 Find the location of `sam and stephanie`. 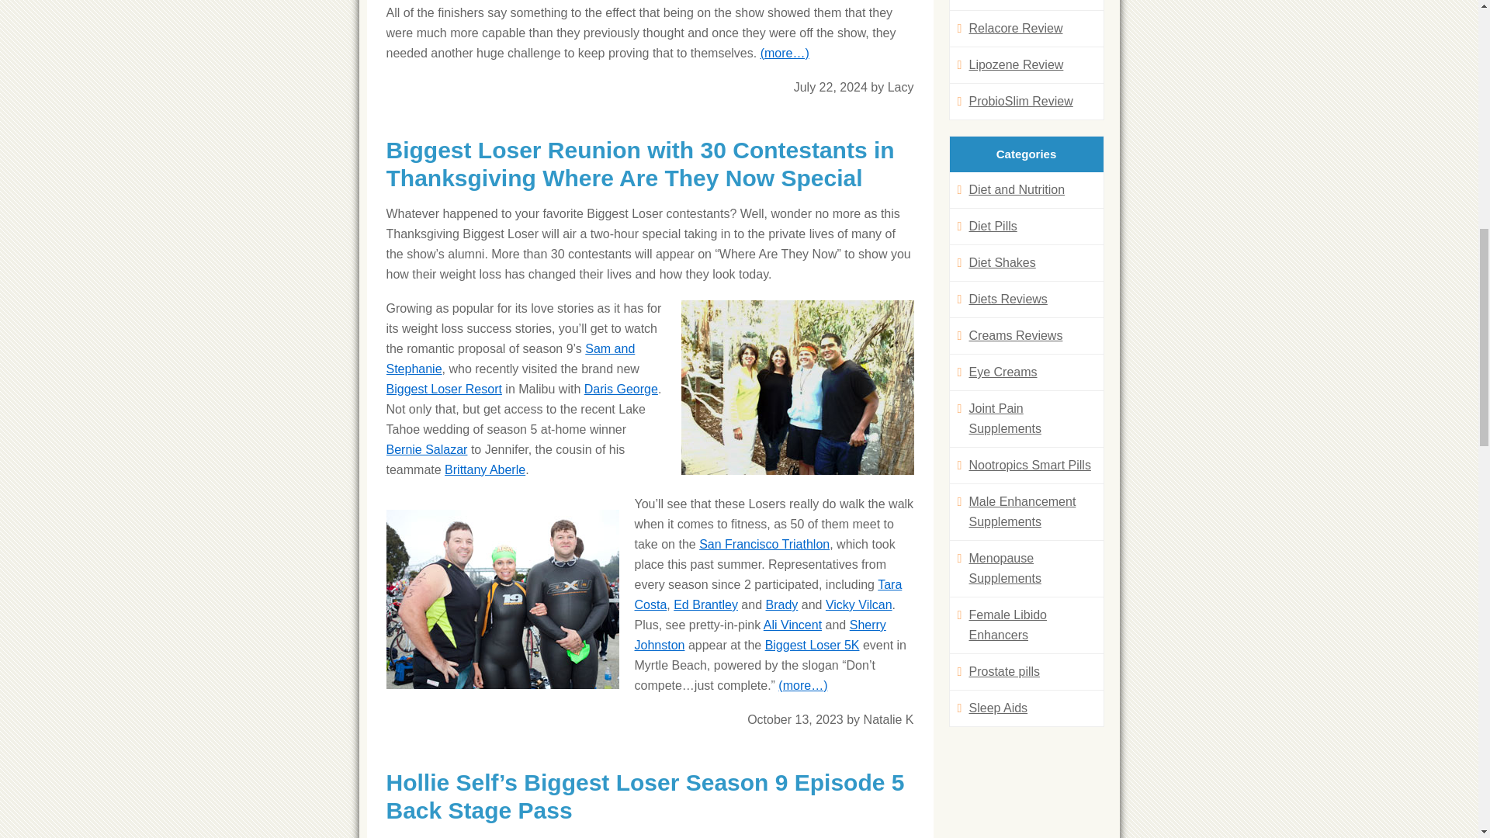

sam and stephanie is located at coordinates (511, 358).